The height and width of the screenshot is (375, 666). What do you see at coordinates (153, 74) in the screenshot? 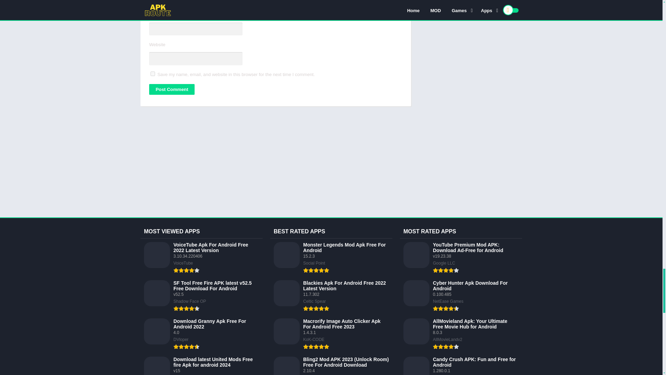
I see `yes` at bounding box center [153, 74].